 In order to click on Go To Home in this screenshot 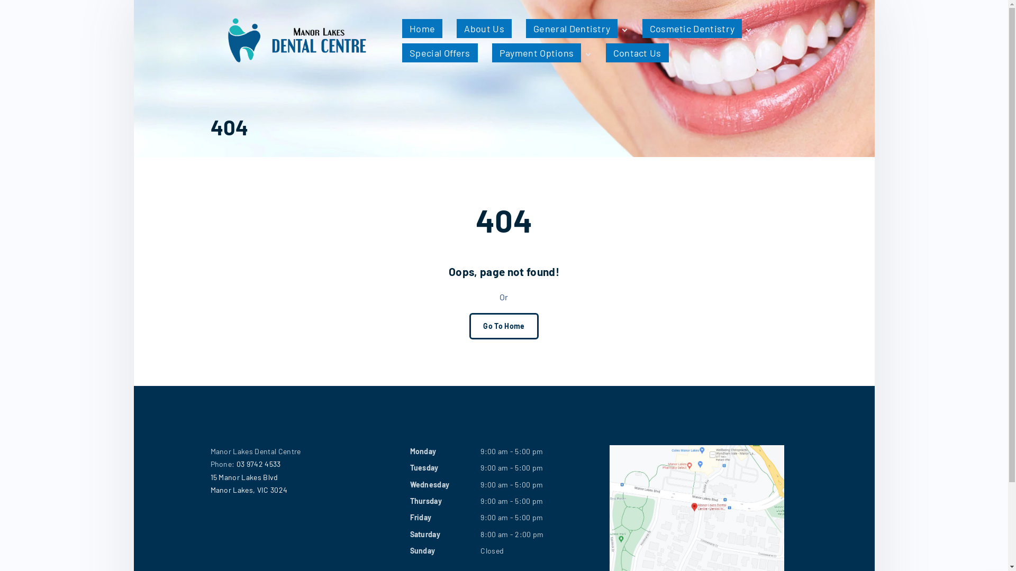, I will do `click(504, 326)`.